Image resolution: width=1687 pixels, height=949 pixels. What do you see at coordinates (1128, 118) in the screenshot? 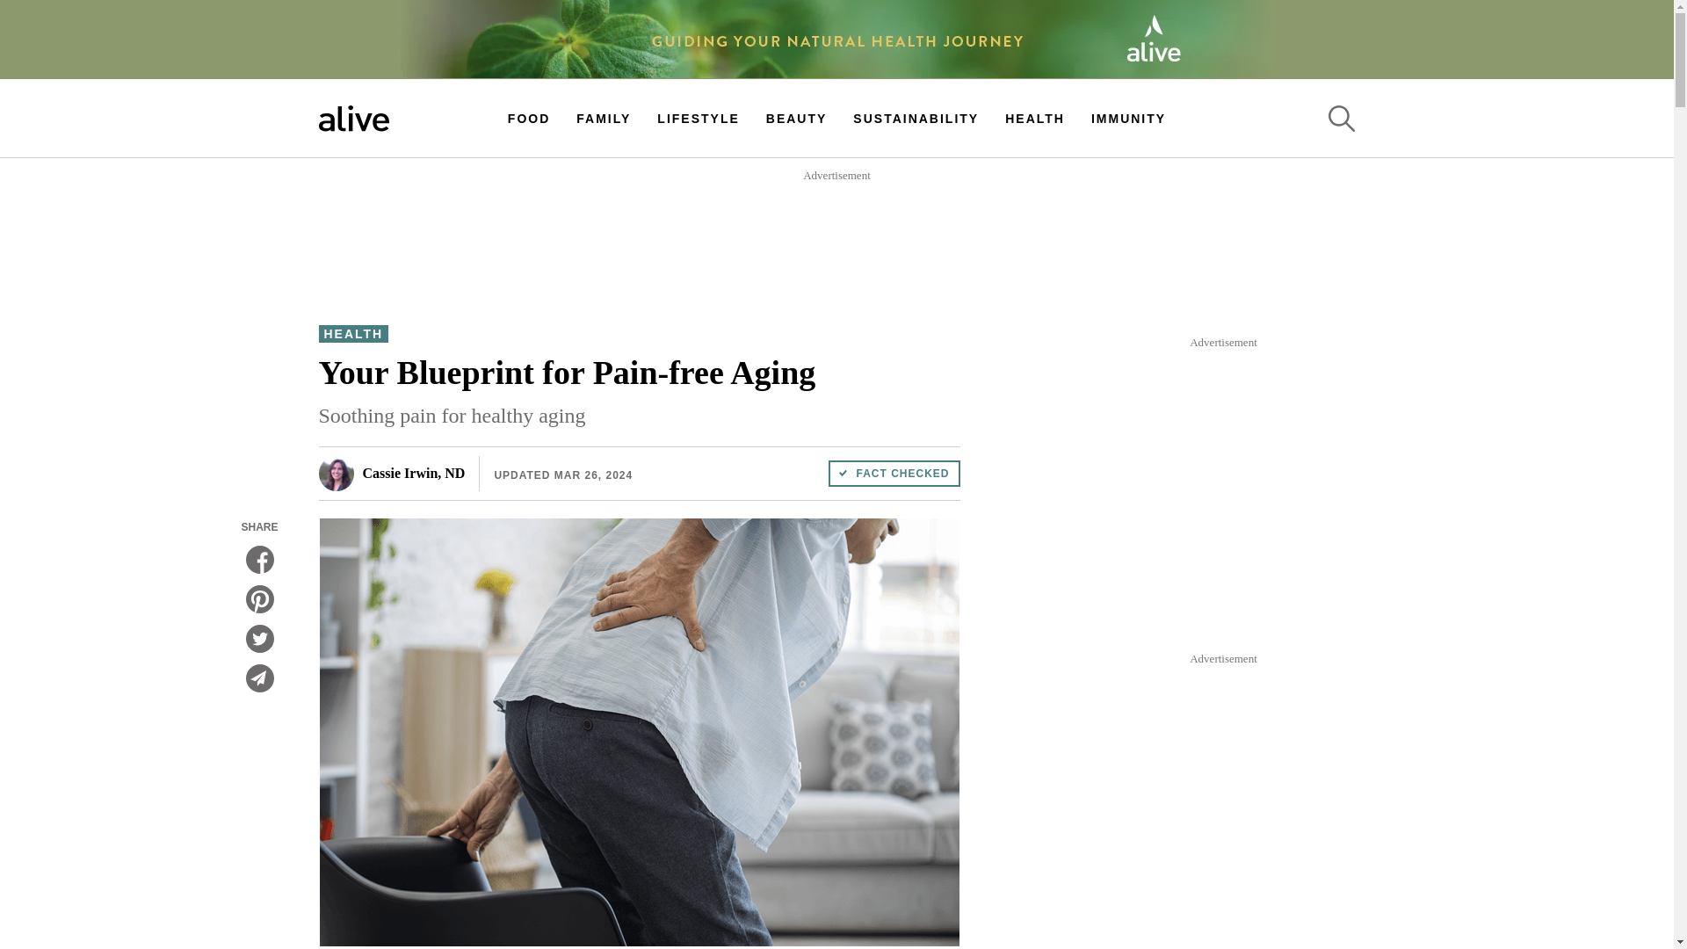
I see `IMMUNITY` at bounding box center [1128, 118].